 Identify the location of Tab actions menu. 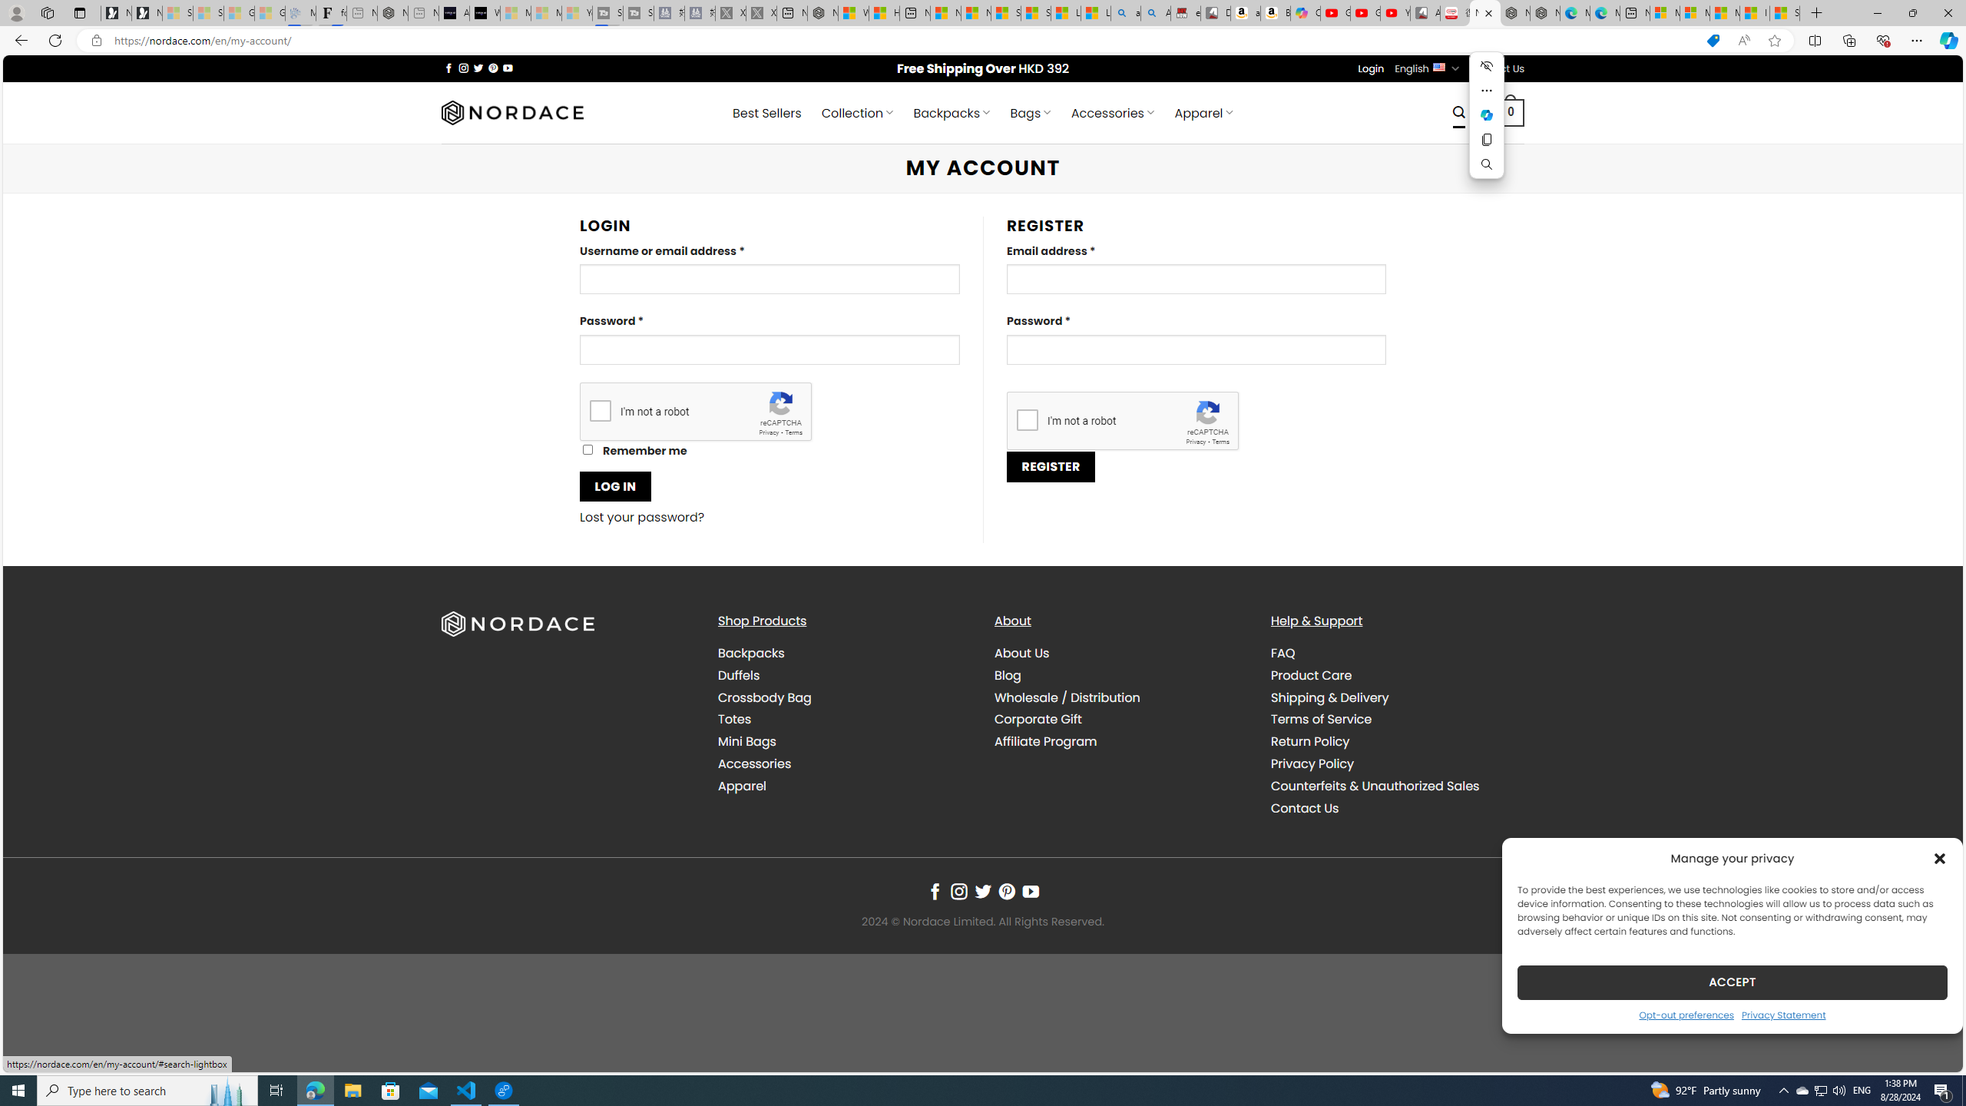
(80, 12).